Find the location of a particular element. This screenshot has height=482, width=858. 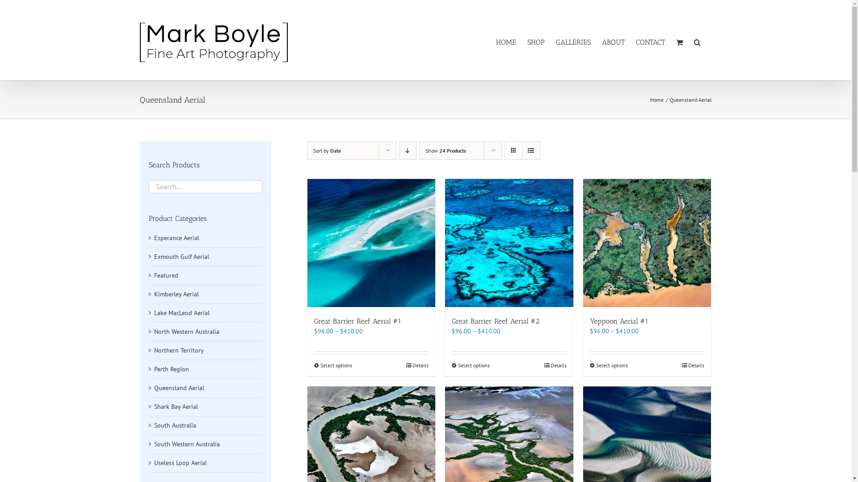

Details is located at coordinates (417, 366).